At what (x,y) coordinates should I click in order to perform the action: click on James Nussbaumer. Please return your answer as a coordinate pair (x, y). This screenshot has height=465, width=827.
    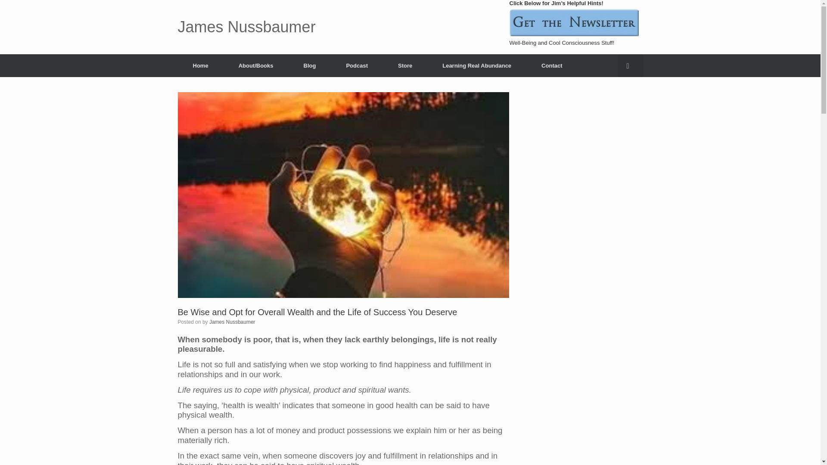
    Looking at the image, I should click on (246, 27).